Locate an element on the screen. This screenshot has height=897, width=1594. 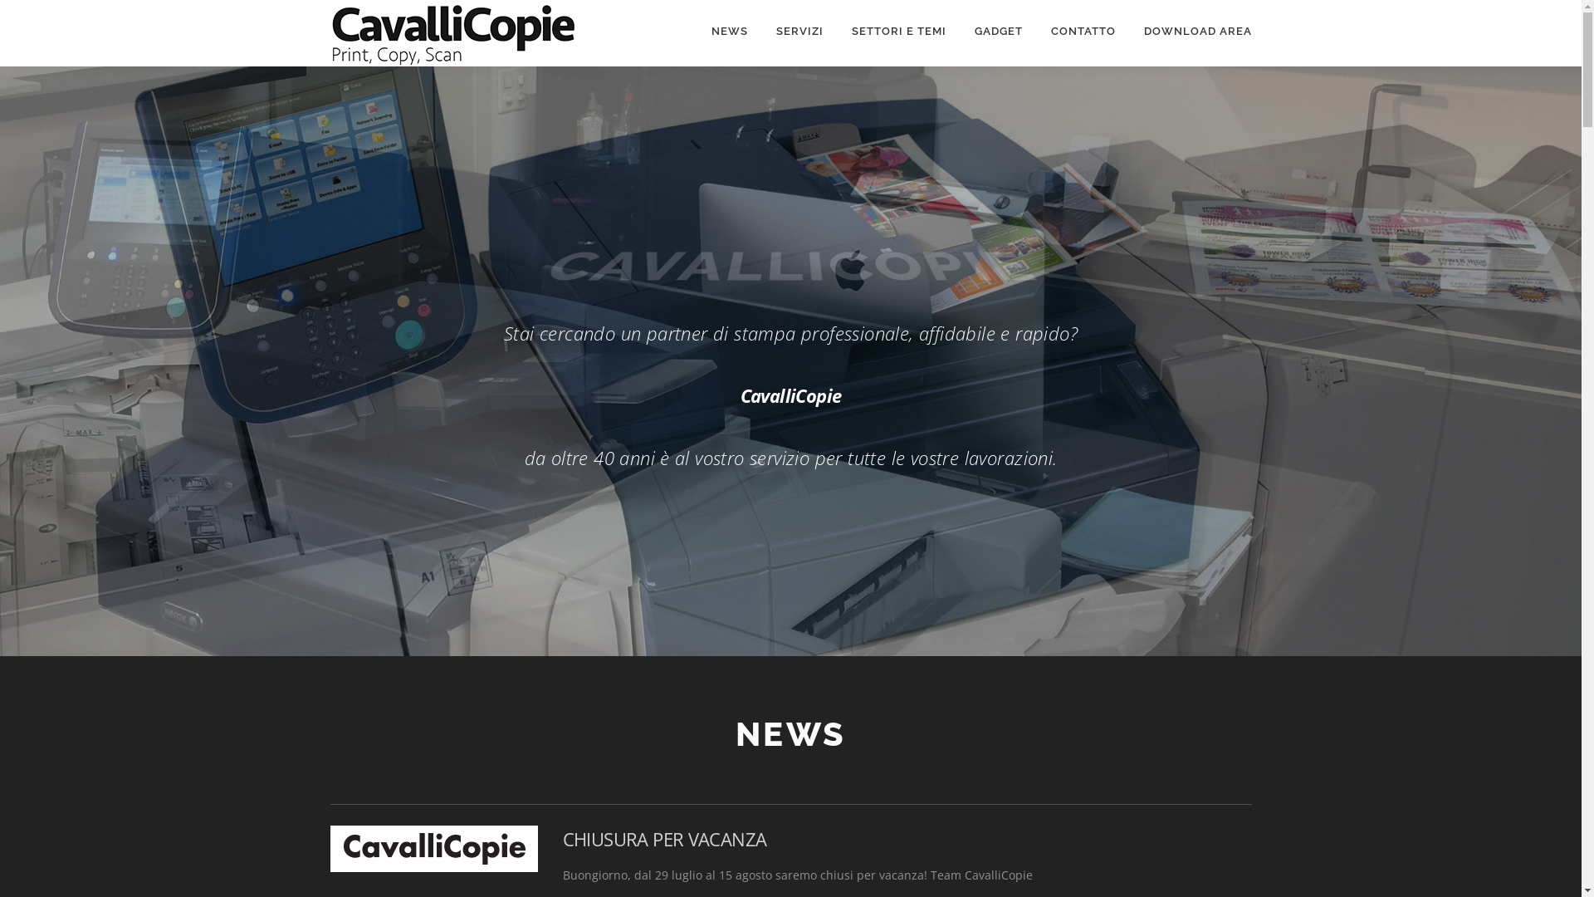
SETTORI E TEMI is located at coordinates (898, 32).